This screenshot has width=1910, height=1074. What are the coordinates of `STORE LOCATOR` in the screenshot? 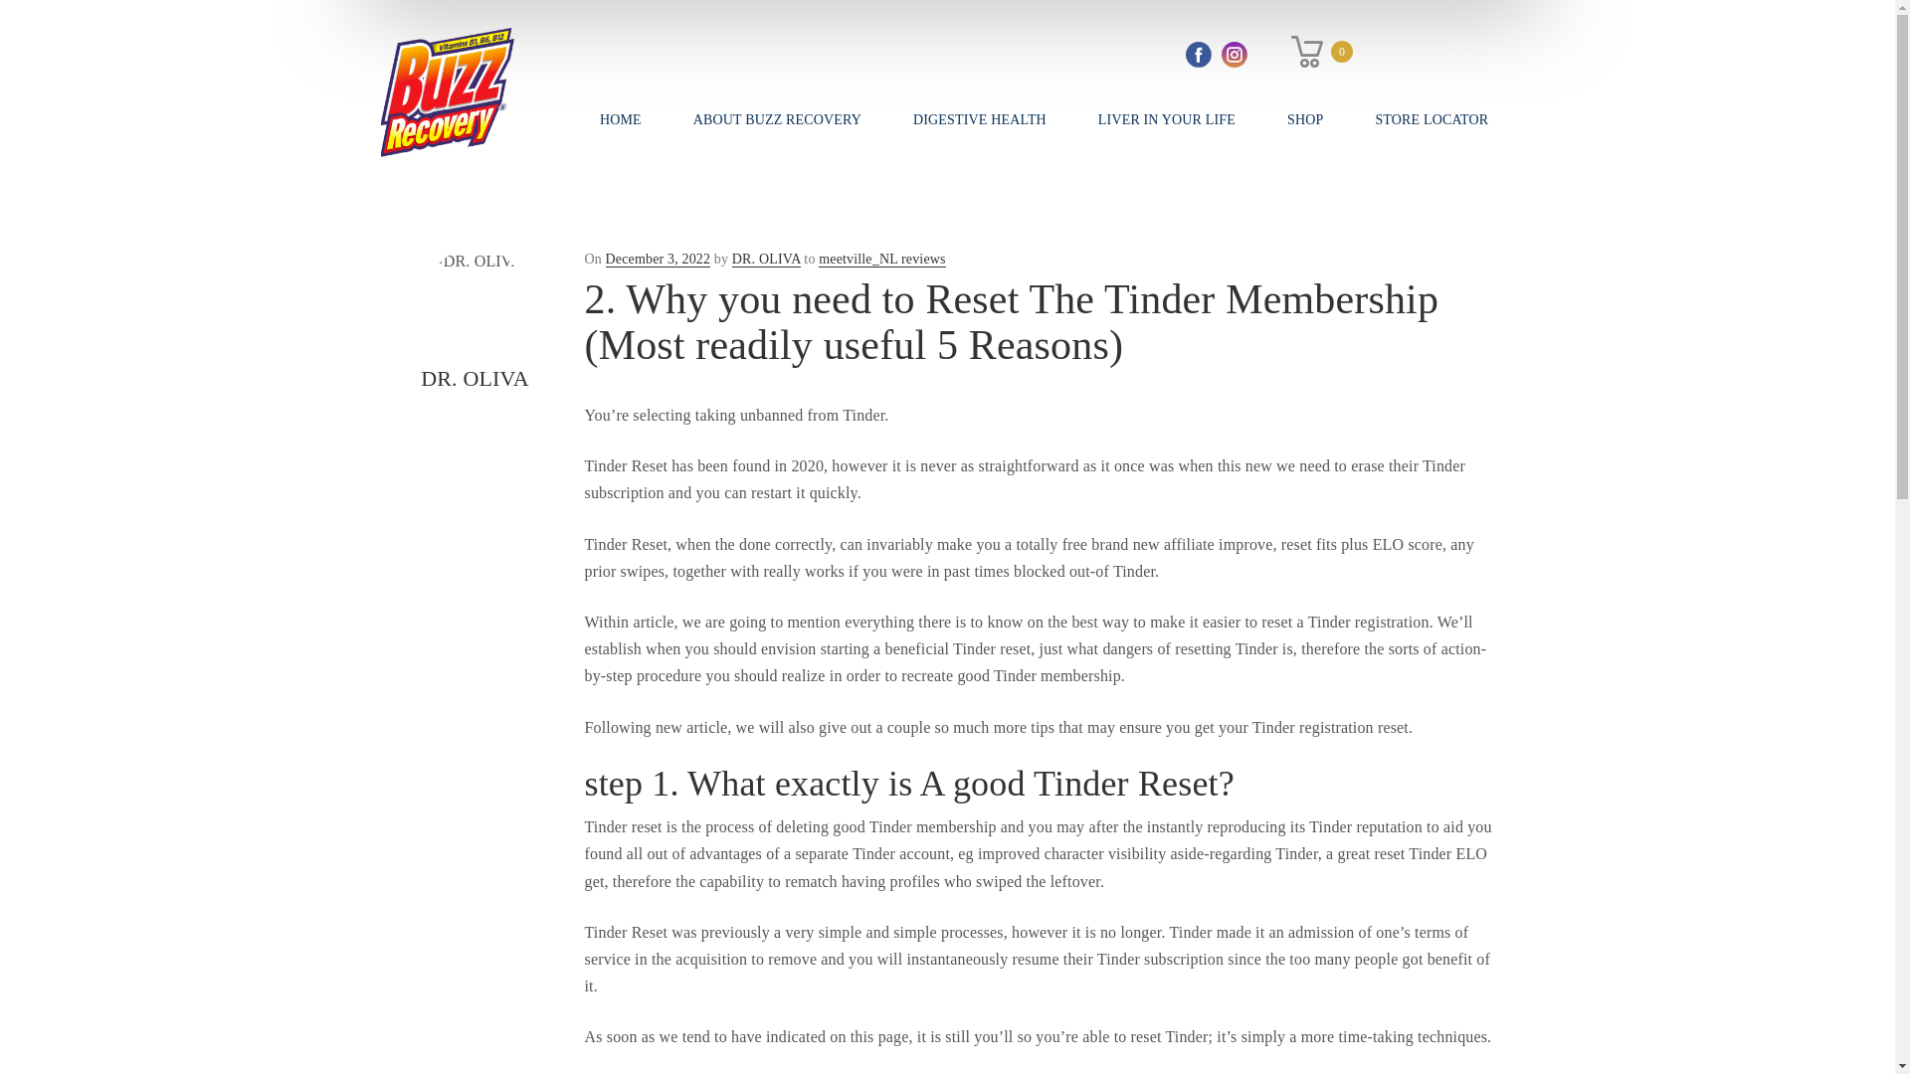 It's located at (1431, 119).